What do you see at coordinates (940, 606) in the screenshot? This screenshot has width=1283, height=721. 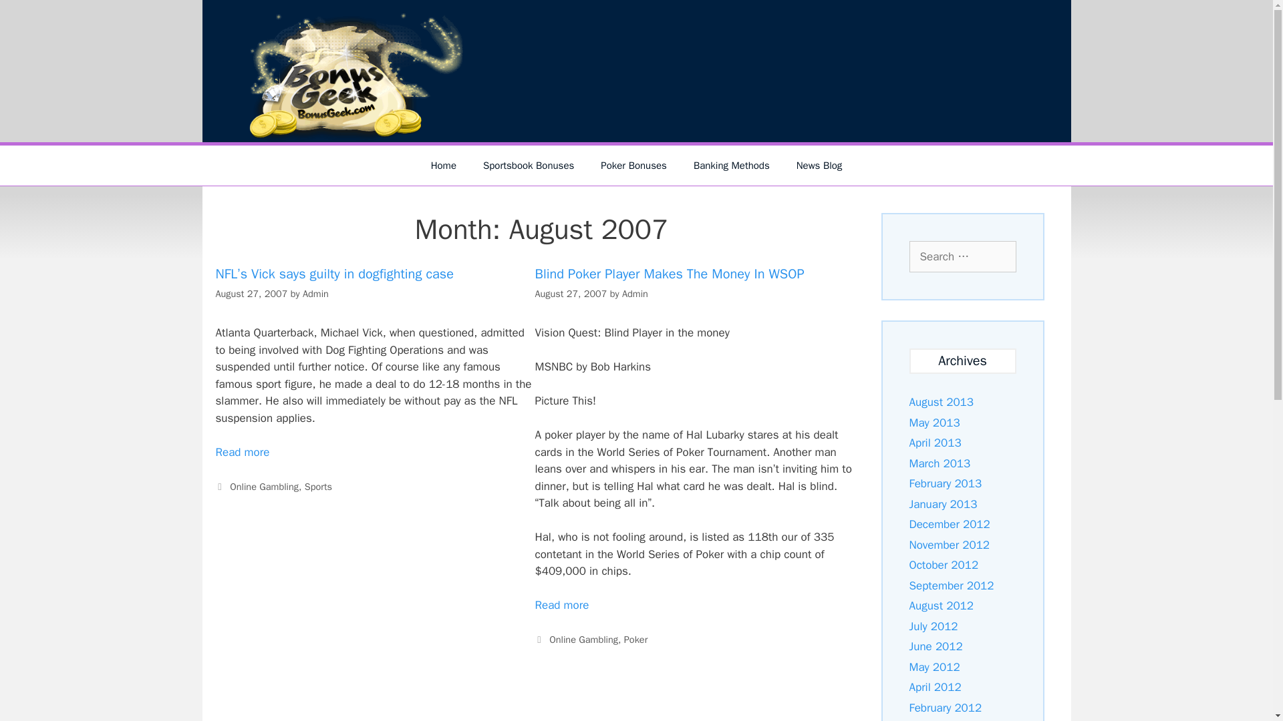 I see `August 2012` at bounding box center [940, 606].